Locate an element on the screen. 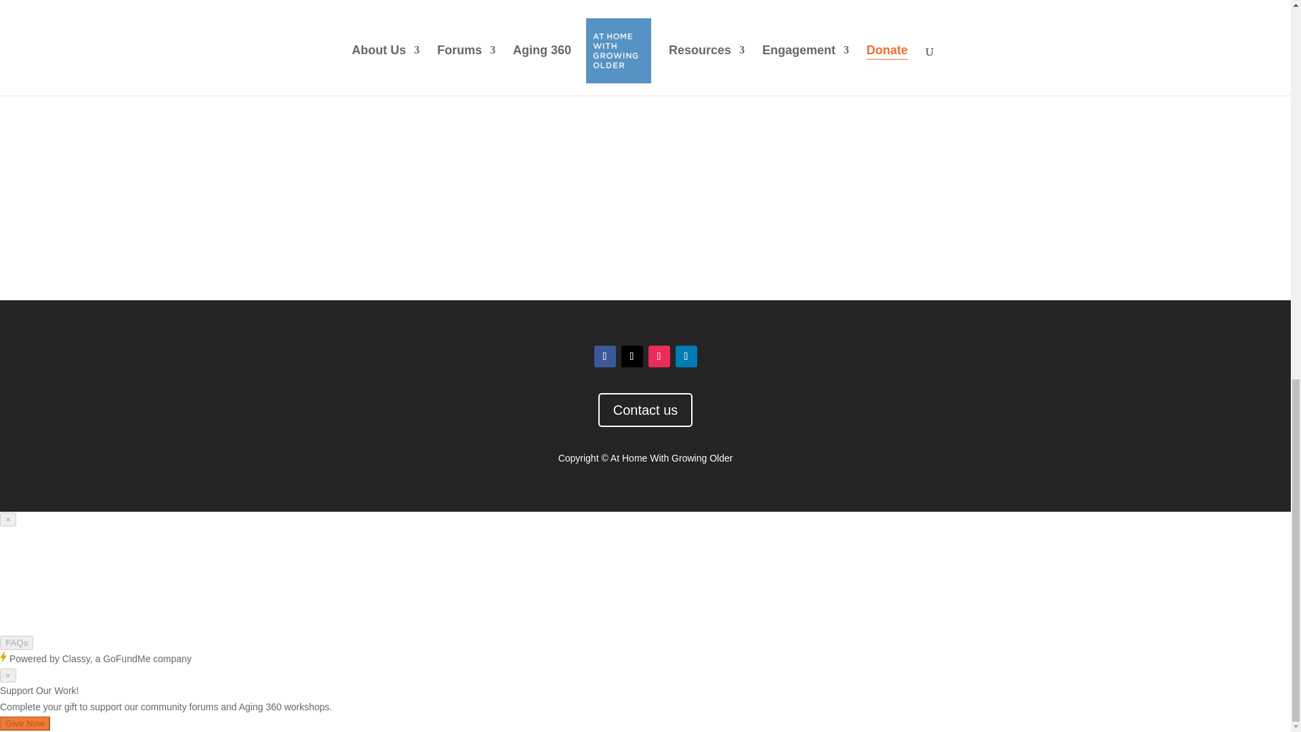  Follow on Instagram is located at coordinates (659, 357).